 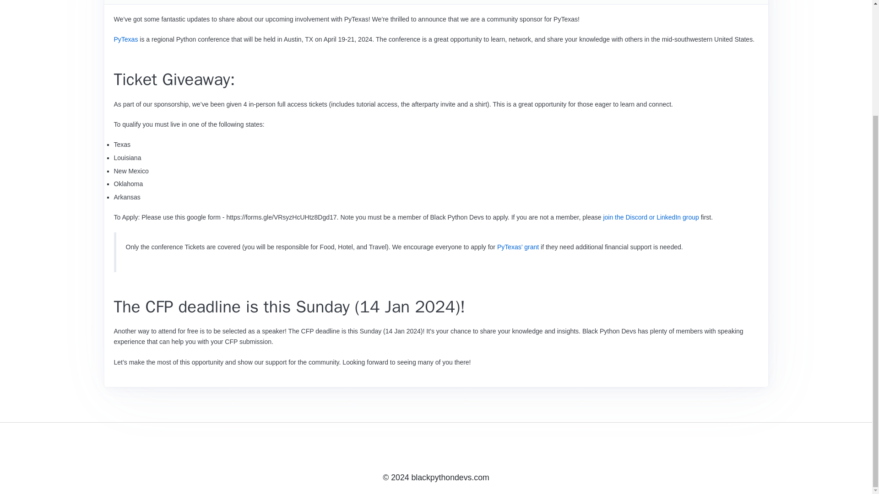 What do you see at coordinates (651, 217) in the screenshot?
I see `join the Discord or LinkedIn group` at bounding box center [651, 217].